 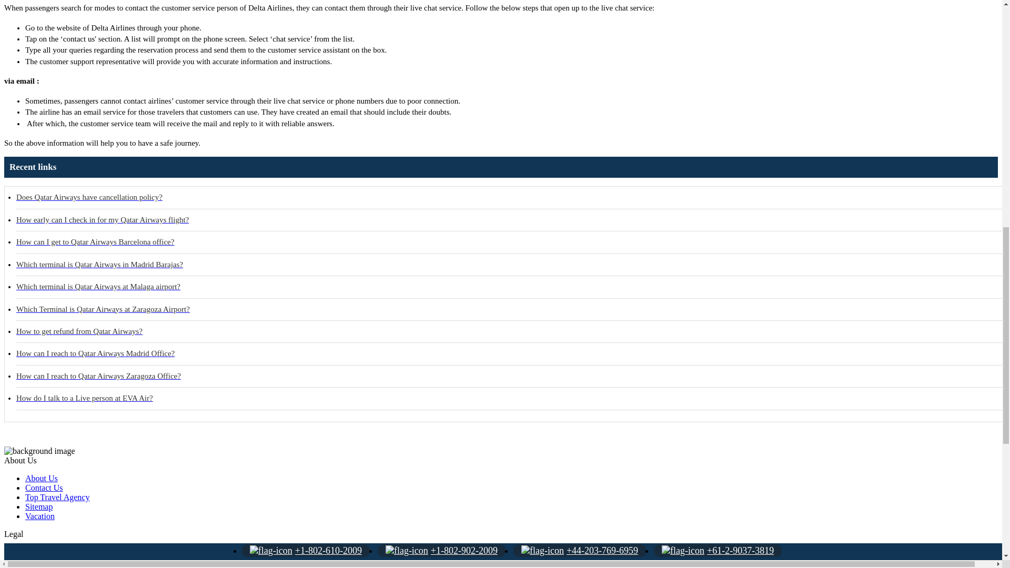 What do you see at coordinates (513, 242) in the screenshot?
I see `How can I get to Qatar Airways Barcelona office?` at bounding box center [513, 242].